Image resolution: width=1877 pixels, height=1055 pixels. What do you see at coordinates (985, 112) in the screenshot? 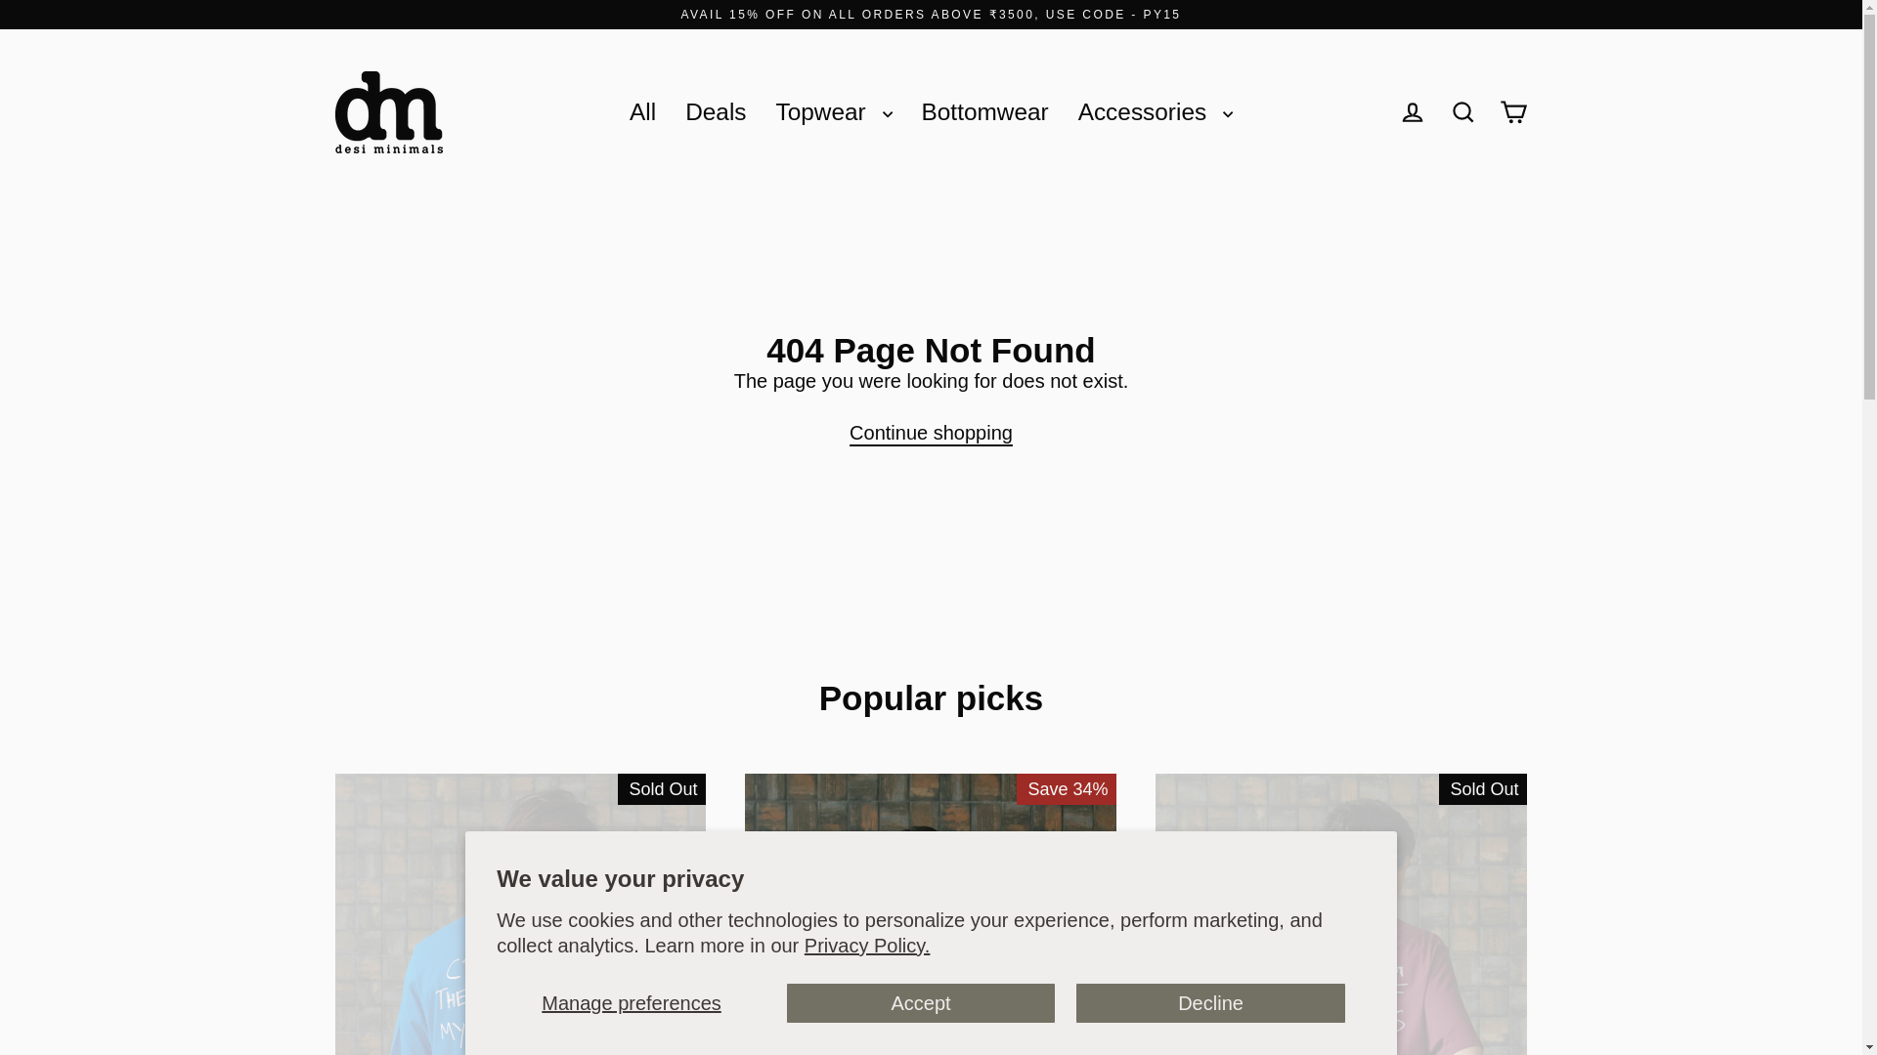
I see `Bottomwear` at bounding box center [985, 112].